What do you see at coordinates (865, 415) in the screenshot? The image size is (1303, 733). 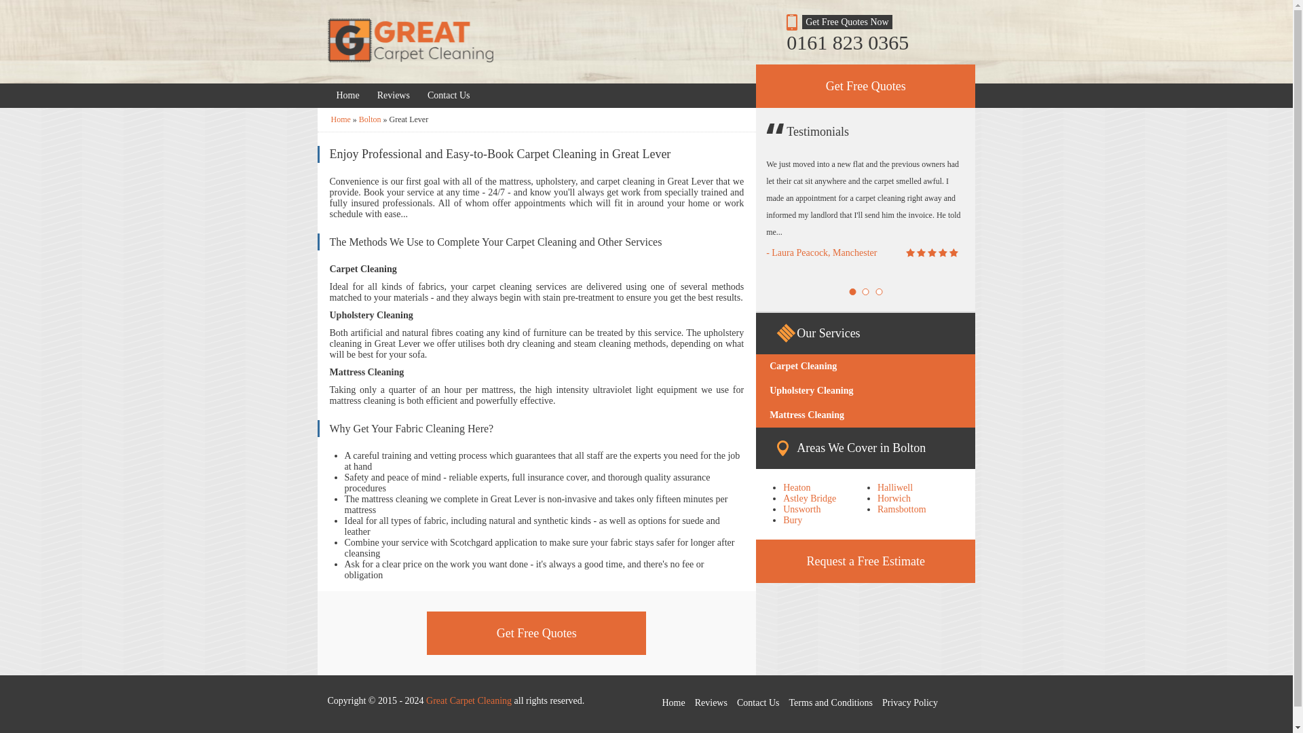 I see `Mattress Cleaning` at bounding box center [865, 415].